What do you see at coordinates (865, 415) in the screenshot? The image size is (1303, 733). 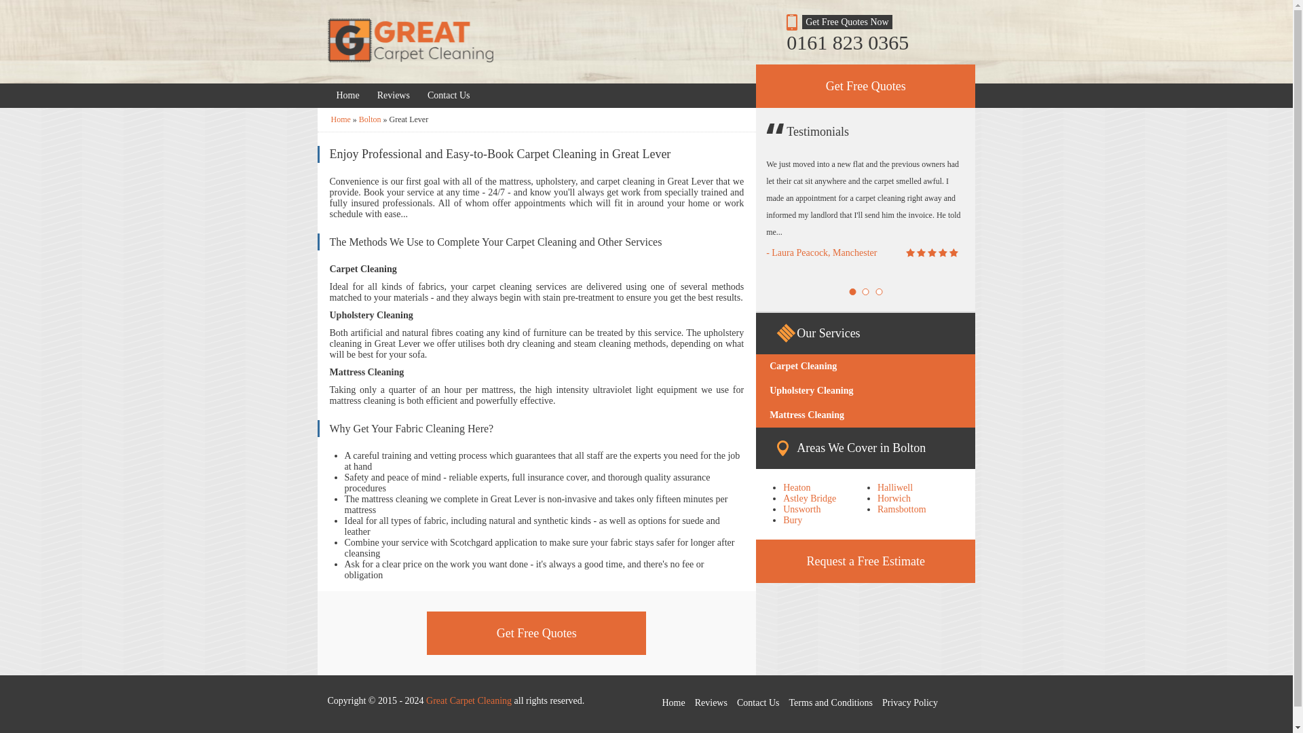 I see `Mattress Cleaning` at bounding box center [865, 415].